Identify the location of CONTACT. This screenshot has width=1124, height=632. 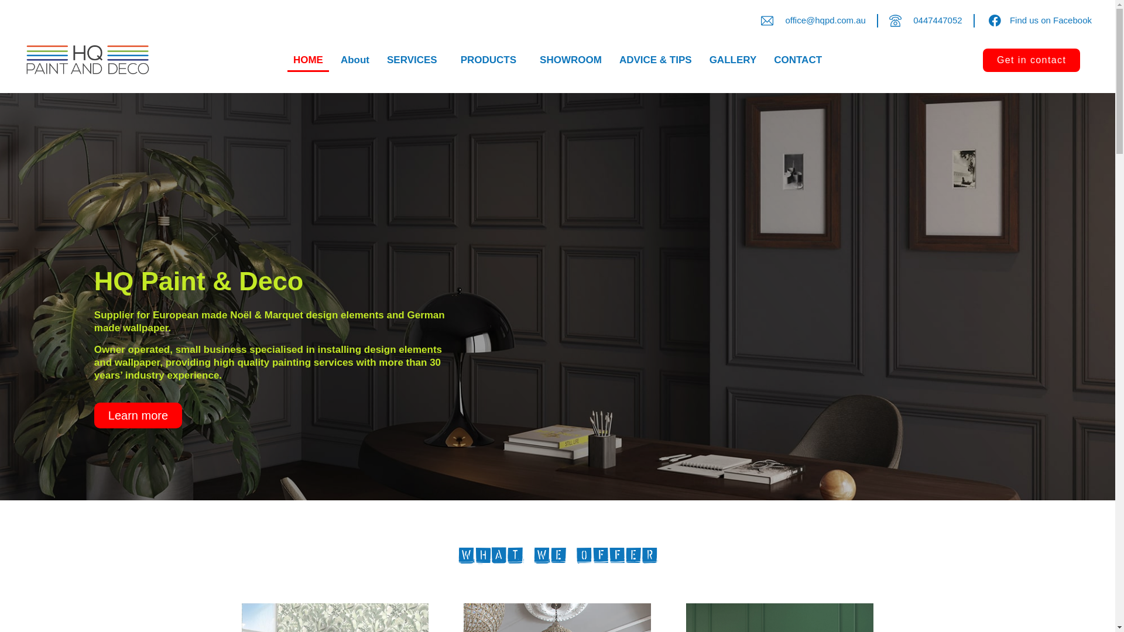
(798, 60).